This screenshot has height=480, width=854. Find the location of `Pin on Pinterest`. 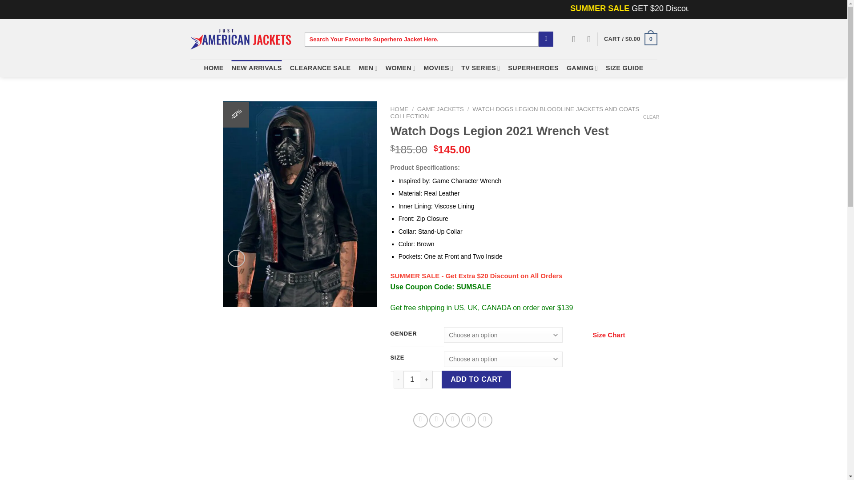

Pin on Pinterest is located at coordinates (468, 420).